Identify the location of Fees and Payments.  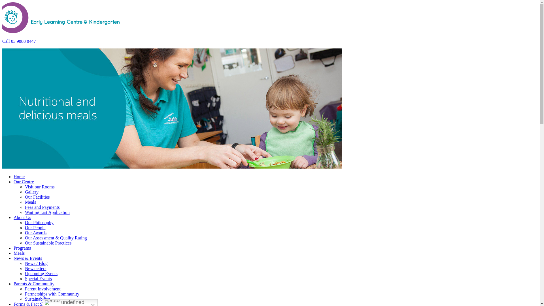
(42, 207).